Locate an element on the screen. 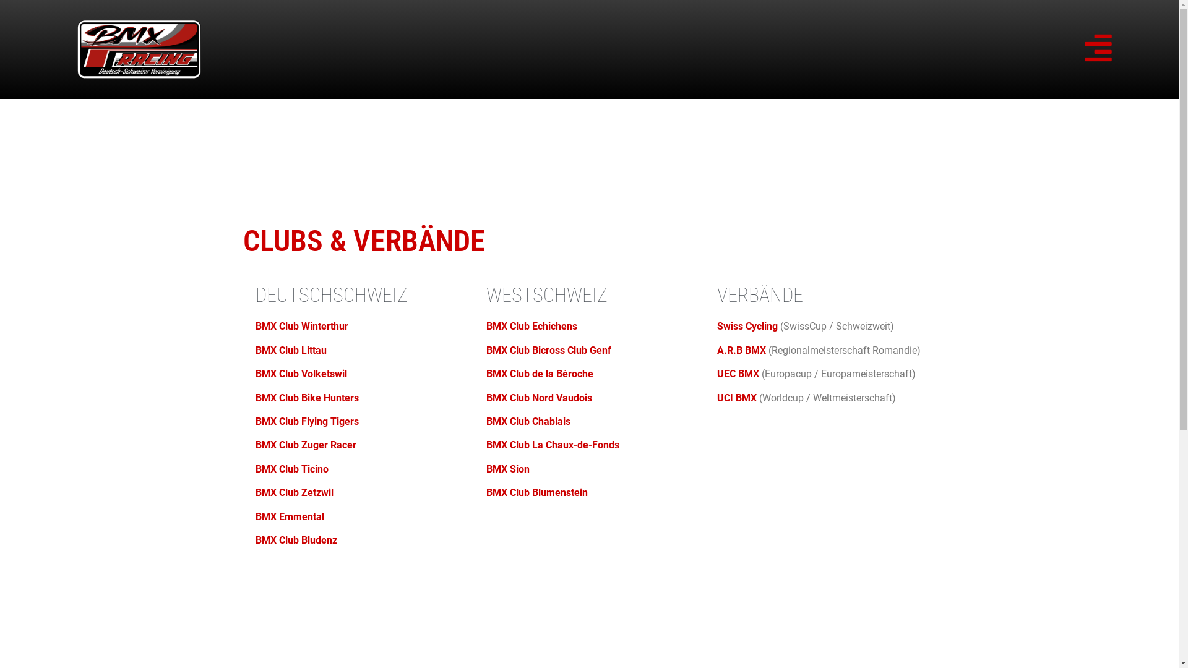 The image size is (1188, 668). BMX Club Zetzwil is located at coordinates (294, 492).